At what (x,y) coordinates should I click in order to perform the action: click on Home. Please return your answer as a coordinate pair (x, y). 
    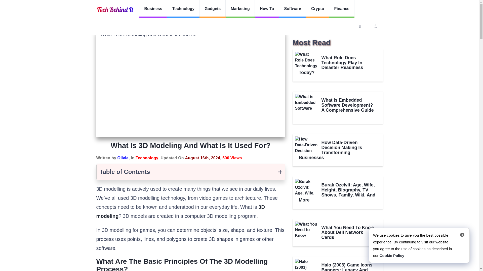
    Looking at the image, I should click on (101, 24).